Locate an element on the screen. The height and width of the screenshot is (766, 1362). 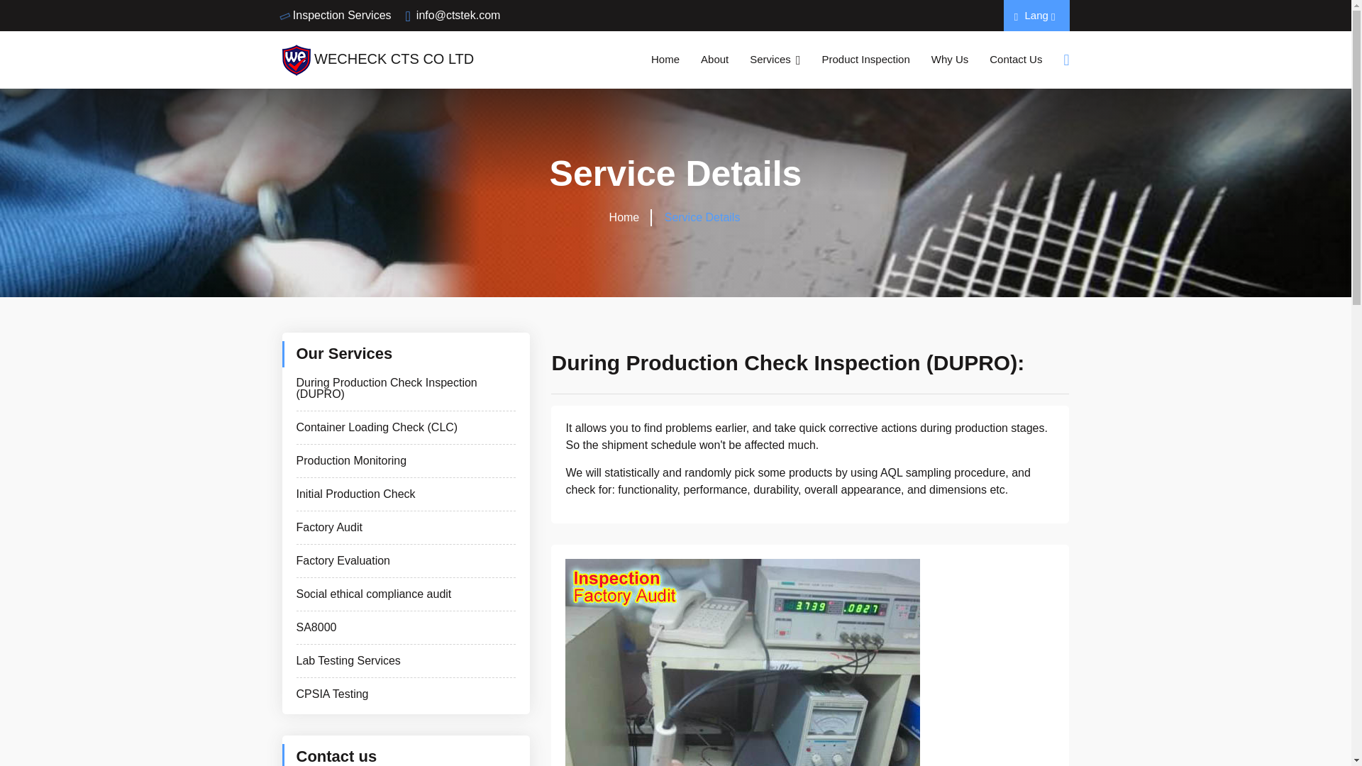
Factory Evaluation is located at coordinates (406, 561).